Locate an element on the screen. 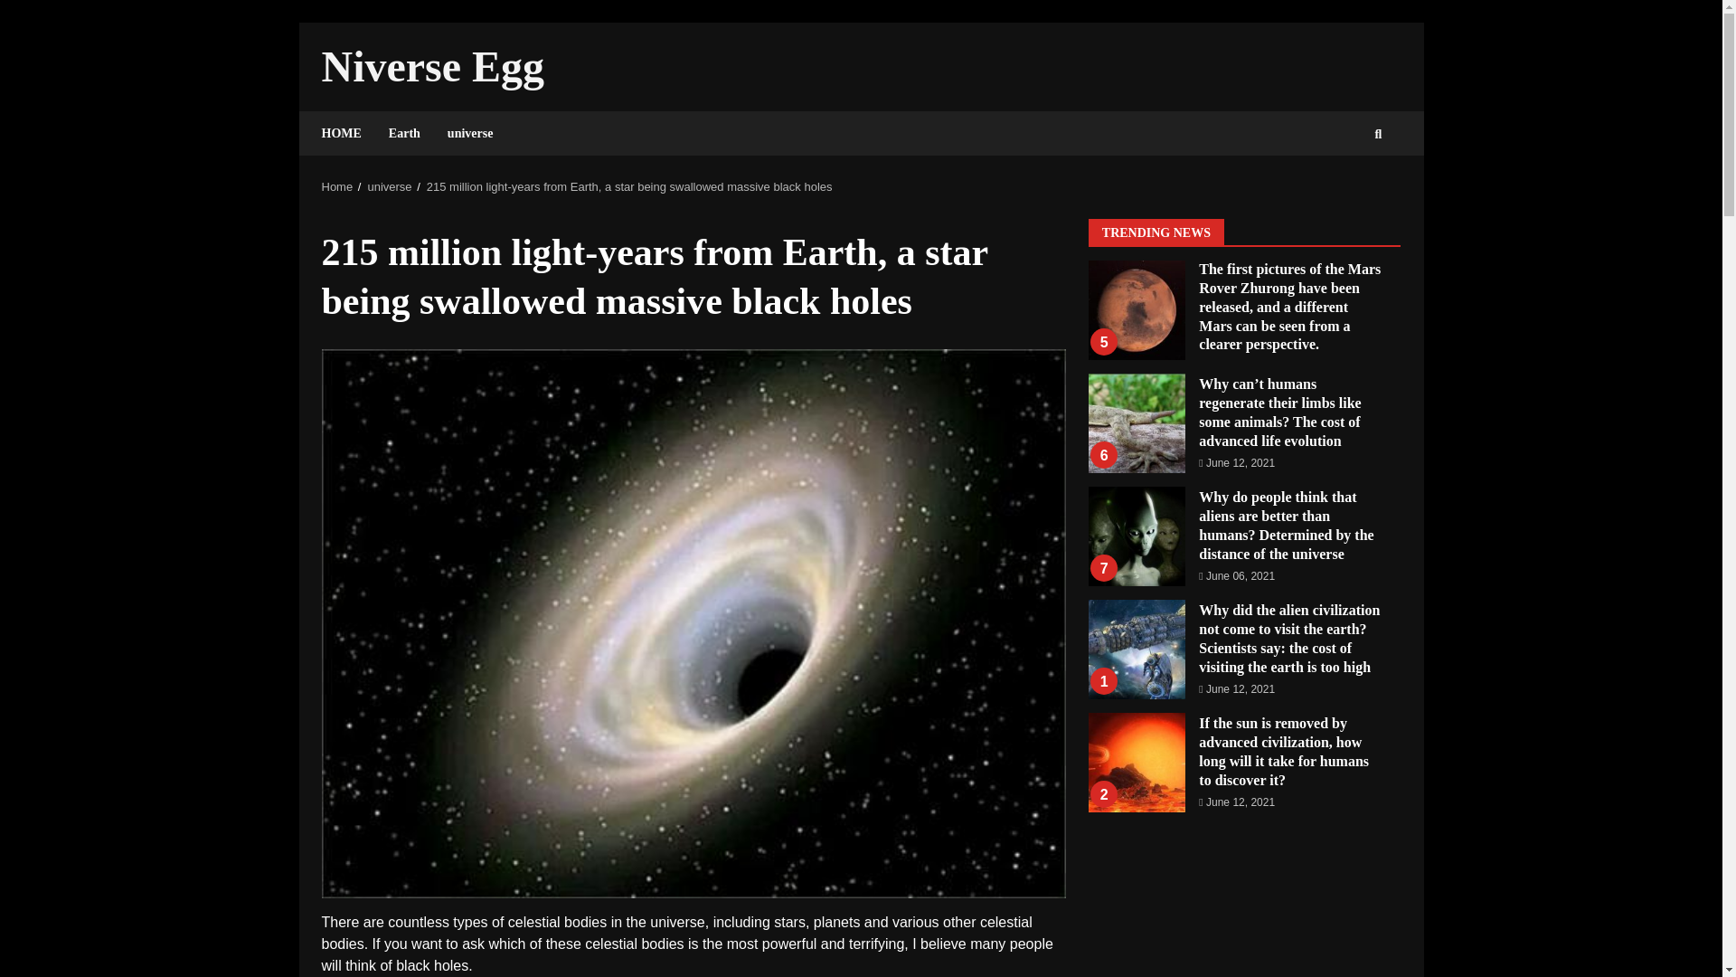 This screenshot has width=1736, height=977. Search is located at coordinates (1345, 195).